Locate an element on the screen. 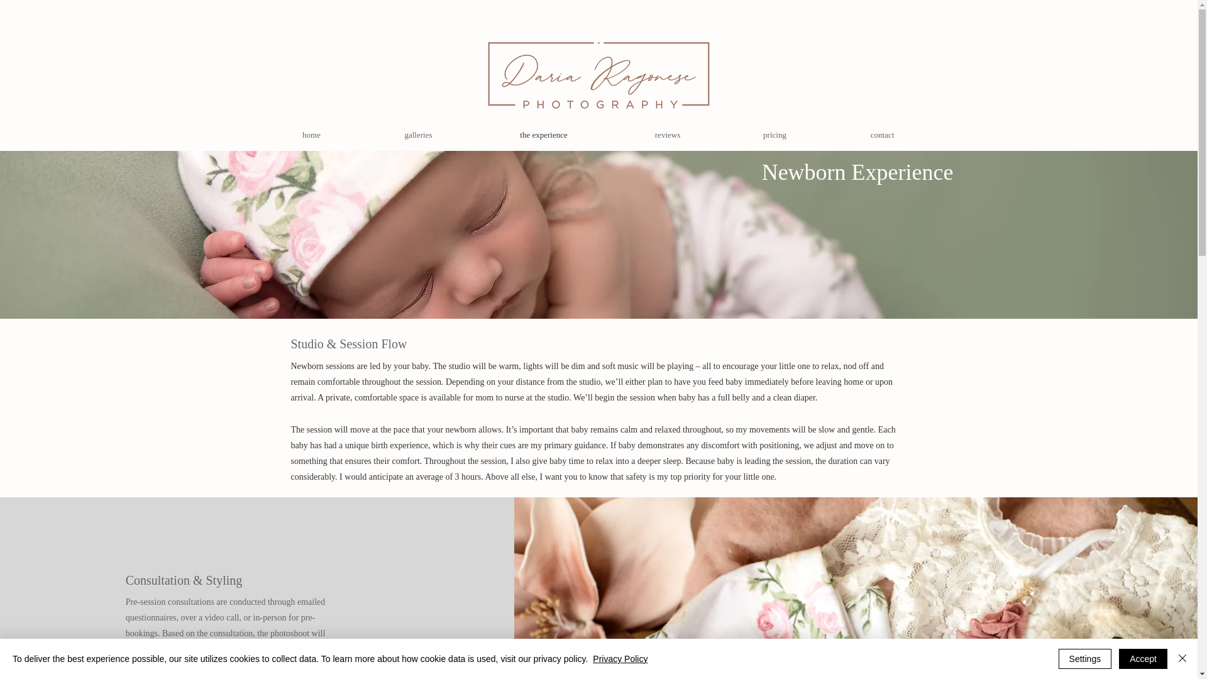  Accept is located at coordinates (1143, 659).